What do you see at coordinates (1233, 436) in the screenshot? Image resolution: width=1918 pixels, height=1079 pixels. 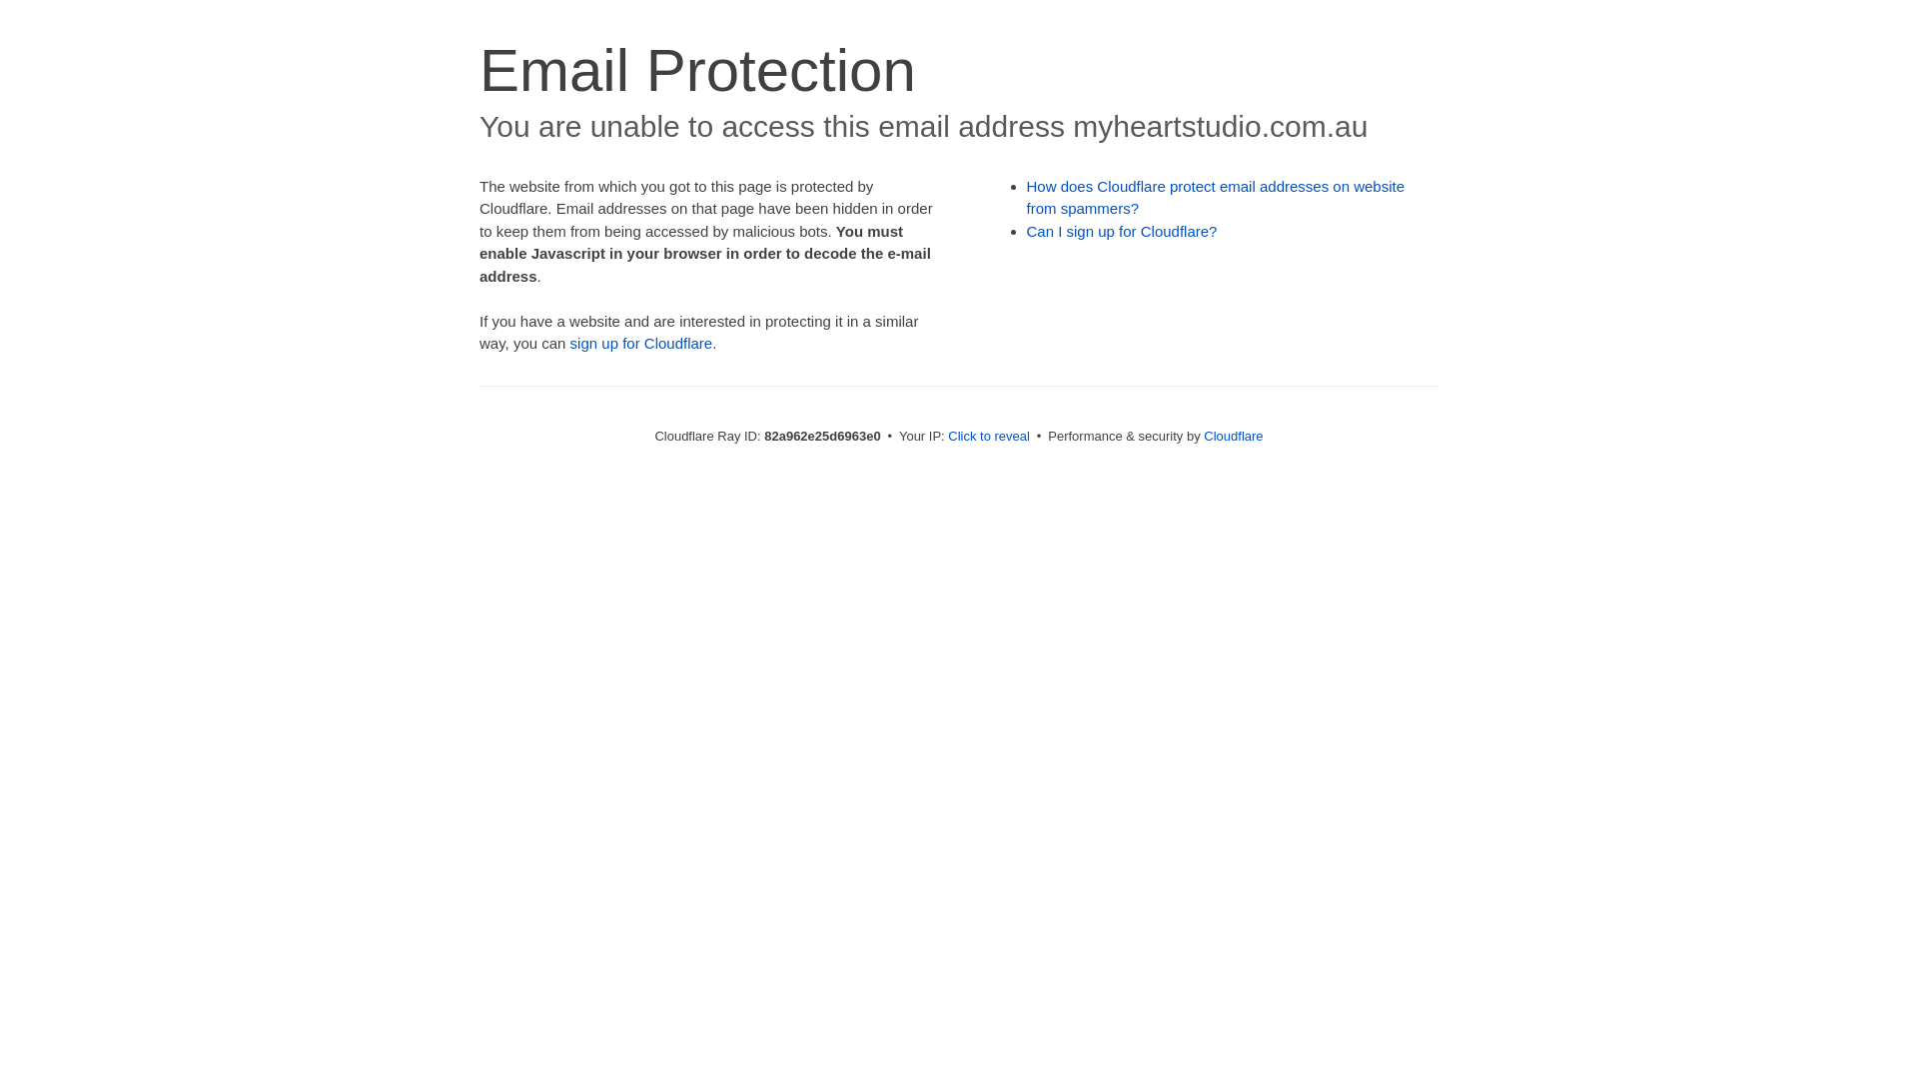 I see `Cloudflare` at bounding box center [1233, 436].